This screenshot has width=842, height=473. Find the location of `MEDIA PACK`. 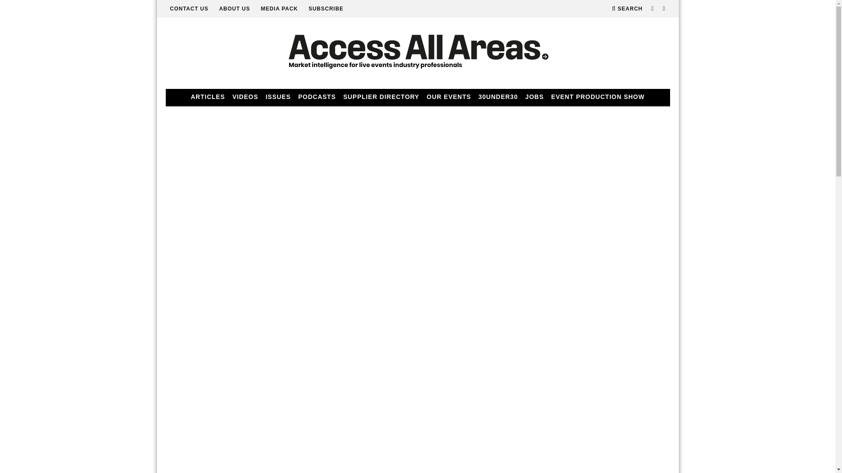

MEDIA PACK is located at coordinates (279, 9).